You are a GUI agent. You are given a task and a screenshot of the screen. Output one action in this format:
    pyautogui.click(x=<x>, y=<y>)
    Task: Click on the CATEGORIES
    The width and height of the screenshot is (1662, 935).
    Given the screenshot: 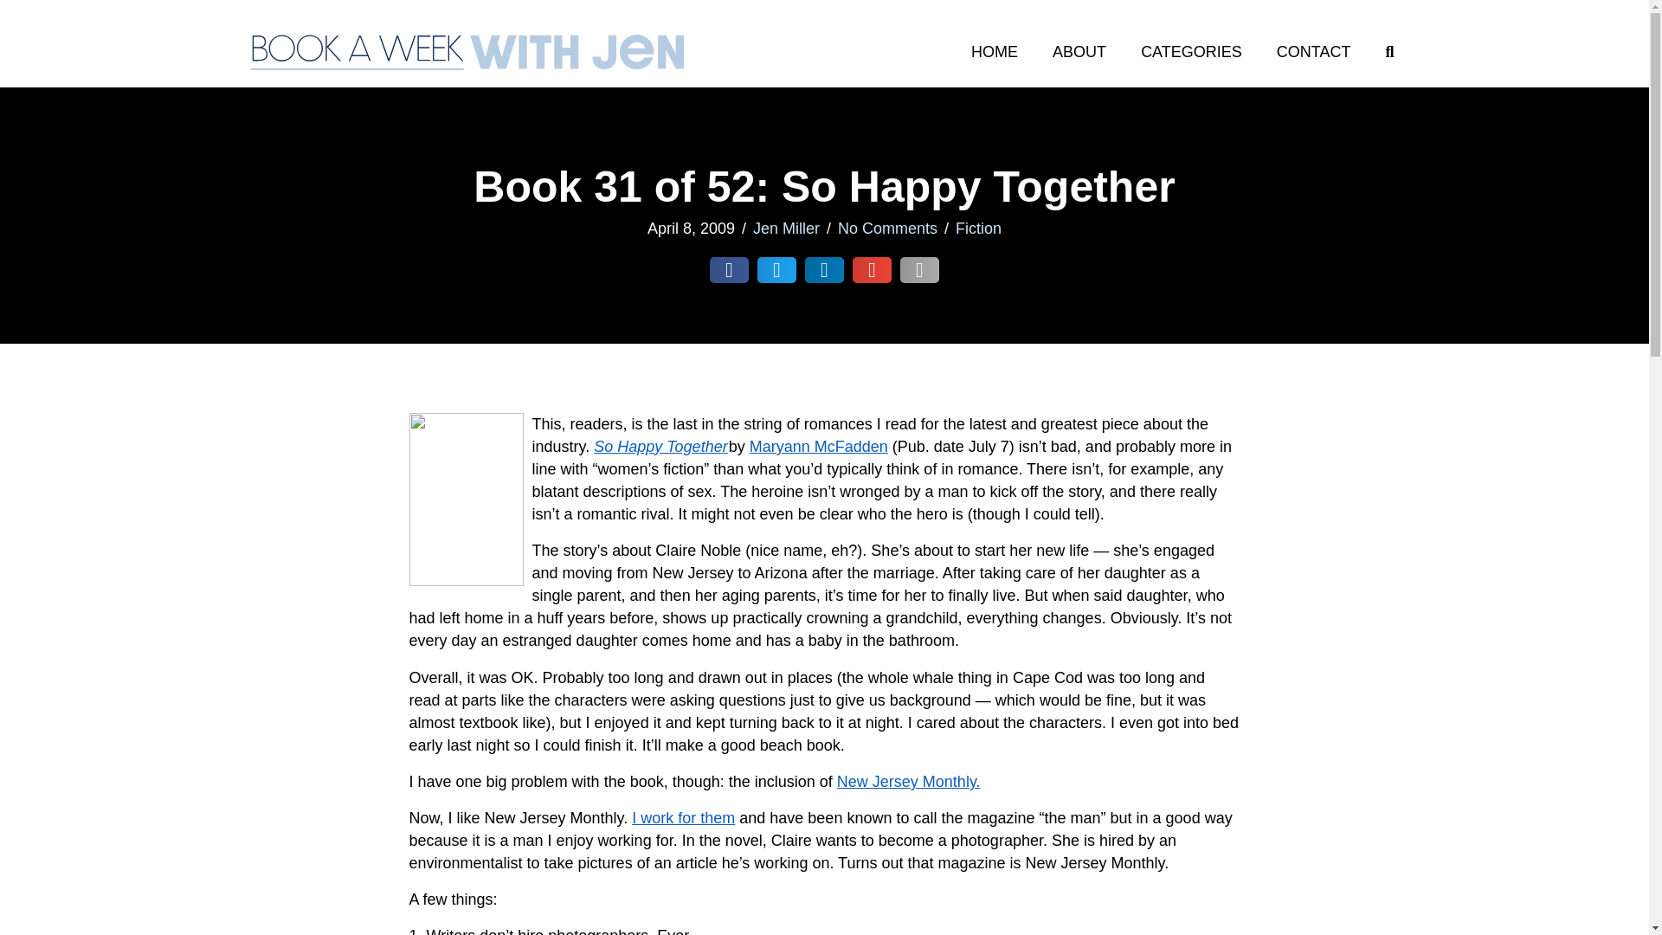 What is the action you would take?
    pyautogui.click(x=1191, y=52)
    